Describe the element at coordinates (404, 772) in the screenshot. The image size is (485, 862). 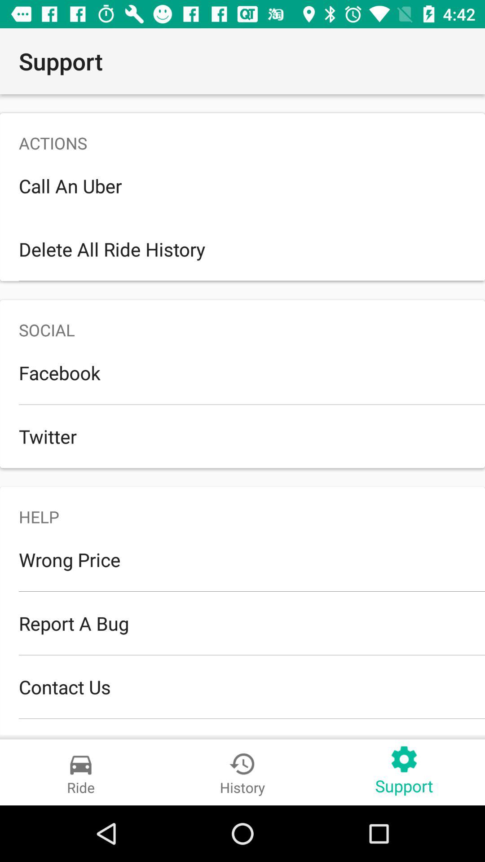
I see `click on the right bottom corner button of the page` at that location.